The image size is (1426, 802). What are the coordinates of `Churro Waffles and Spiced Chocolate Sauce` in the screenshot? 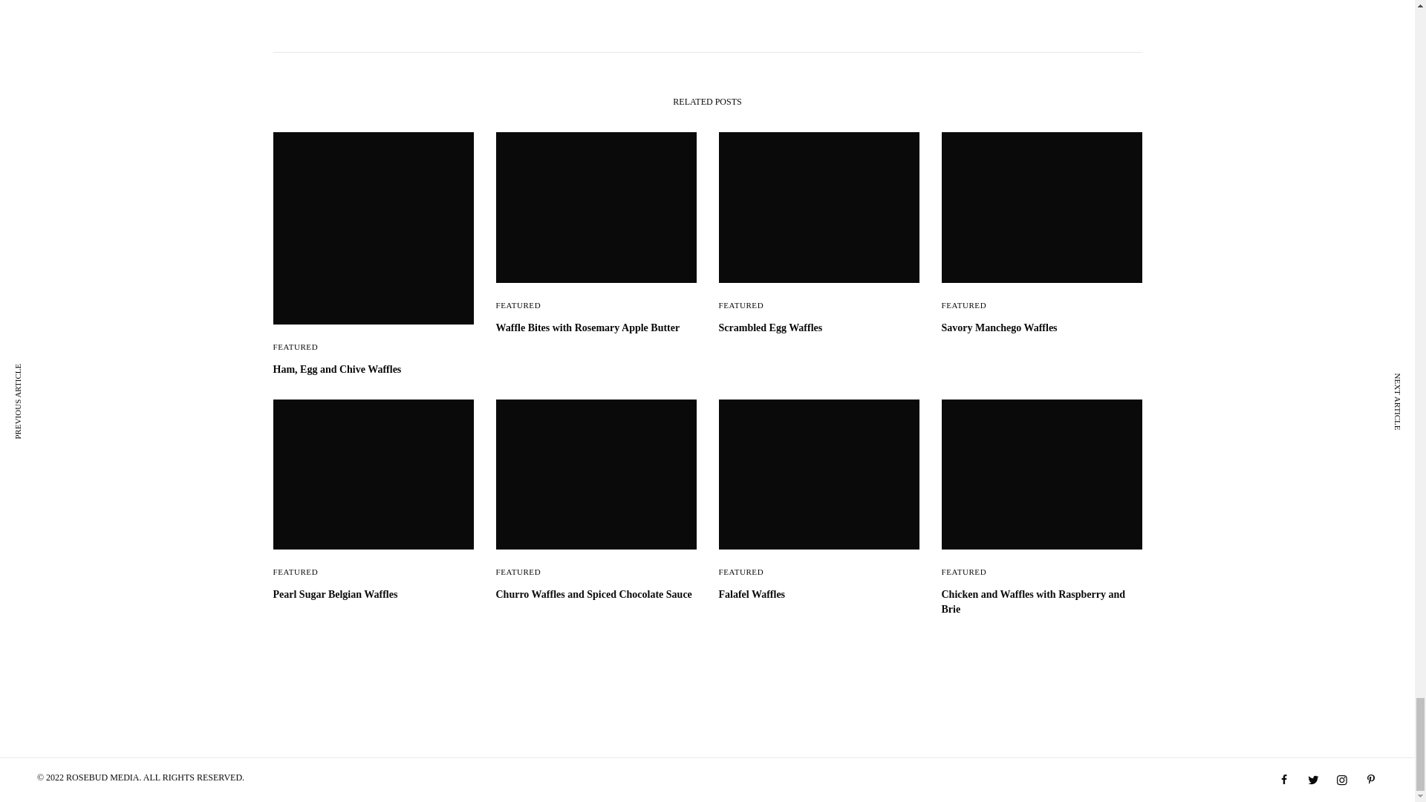 It's located at (596, 594).